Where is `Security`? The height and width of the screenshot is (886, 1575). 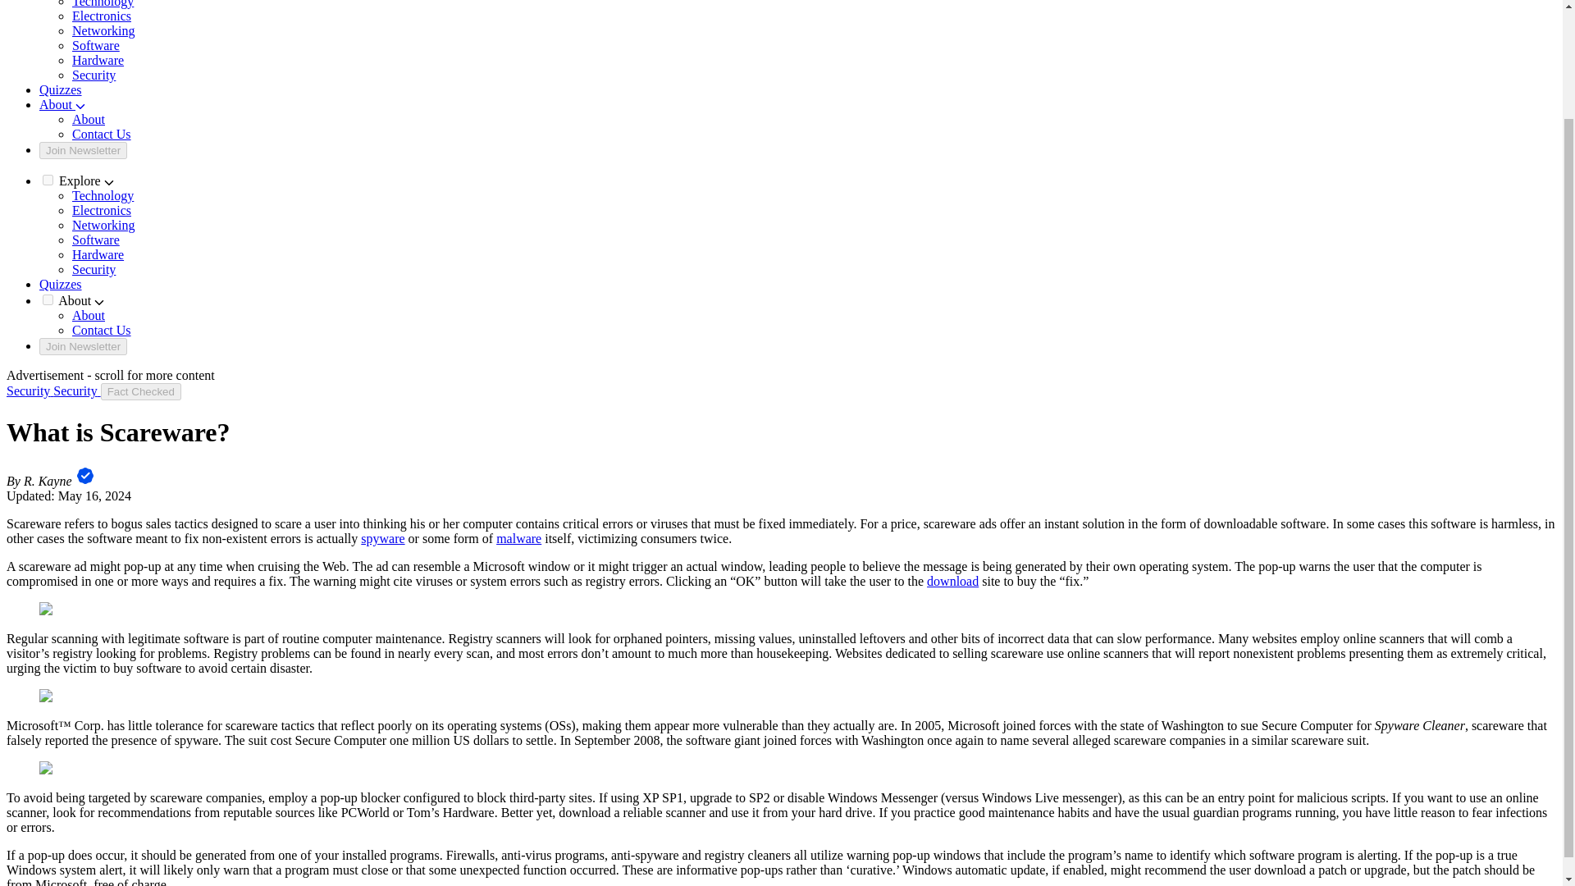 Security is located at coordinates (94, 269).